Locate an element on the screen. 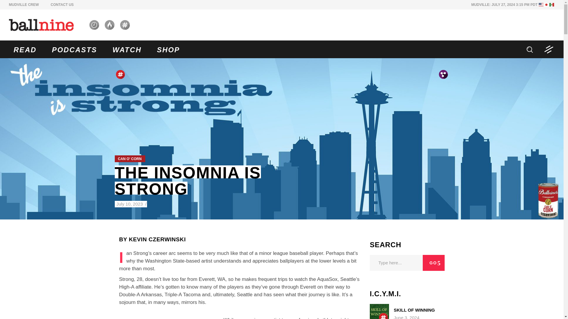 This screenshot has width=568, height=319. MUDVILLE CREW is located at coordinates (24, 4).